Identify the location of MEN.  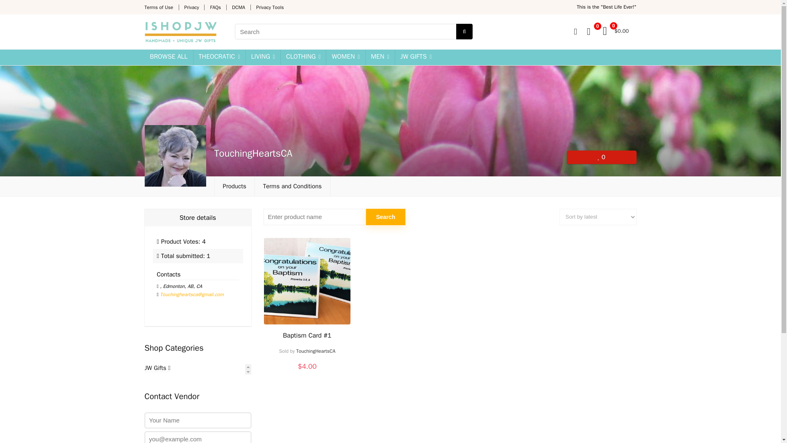
(380, 57).